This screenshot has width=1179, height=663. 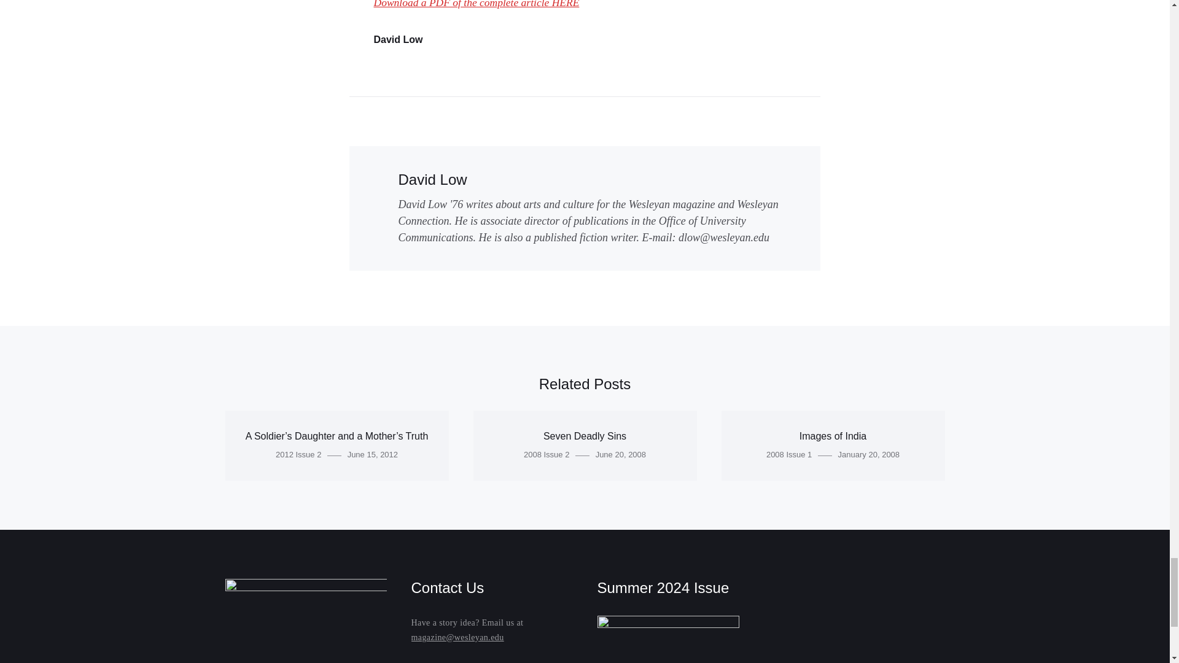 I want to click on Images of India, so click(x=833, y=436).